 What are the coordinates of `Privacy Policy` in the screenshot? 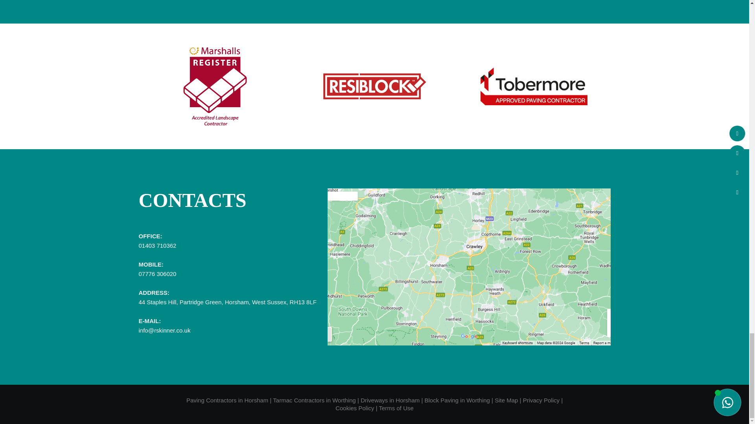 It's located at (541, 400).